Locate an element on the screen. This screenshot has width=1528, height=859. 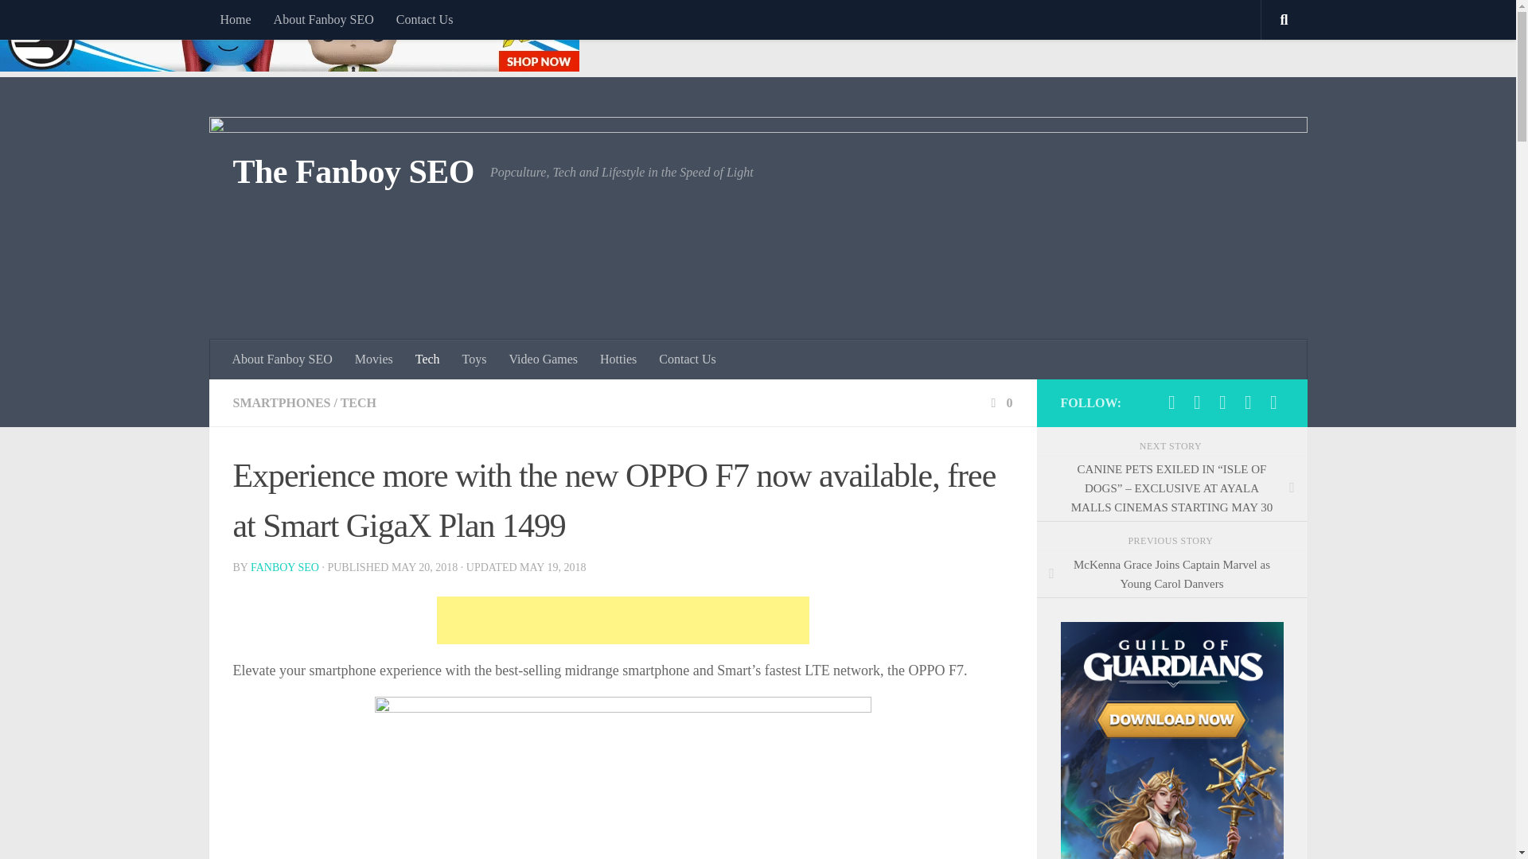
Tech is located at coordinates (427, 360).